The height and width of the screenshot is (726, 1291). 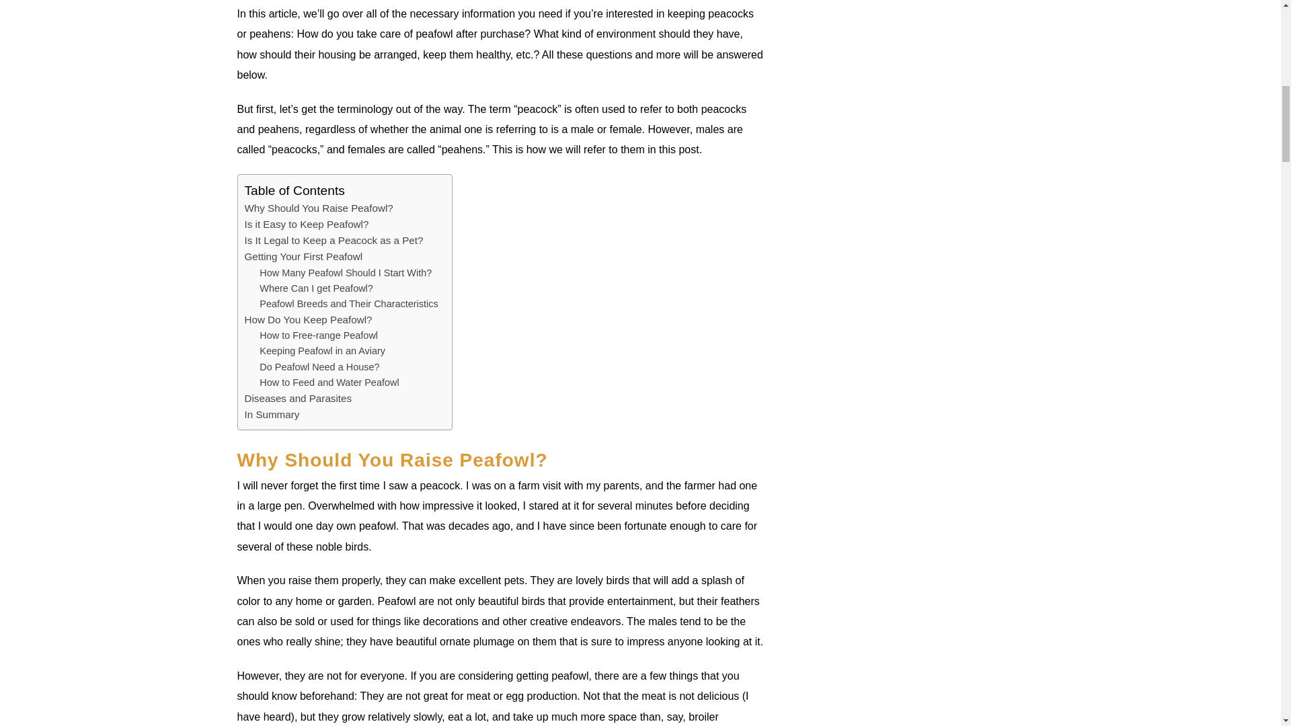 What do you see at coordinates (319, 335) in the screenshot?
I see `How to Free-range Peafowl` at bounding box center [319, 335].